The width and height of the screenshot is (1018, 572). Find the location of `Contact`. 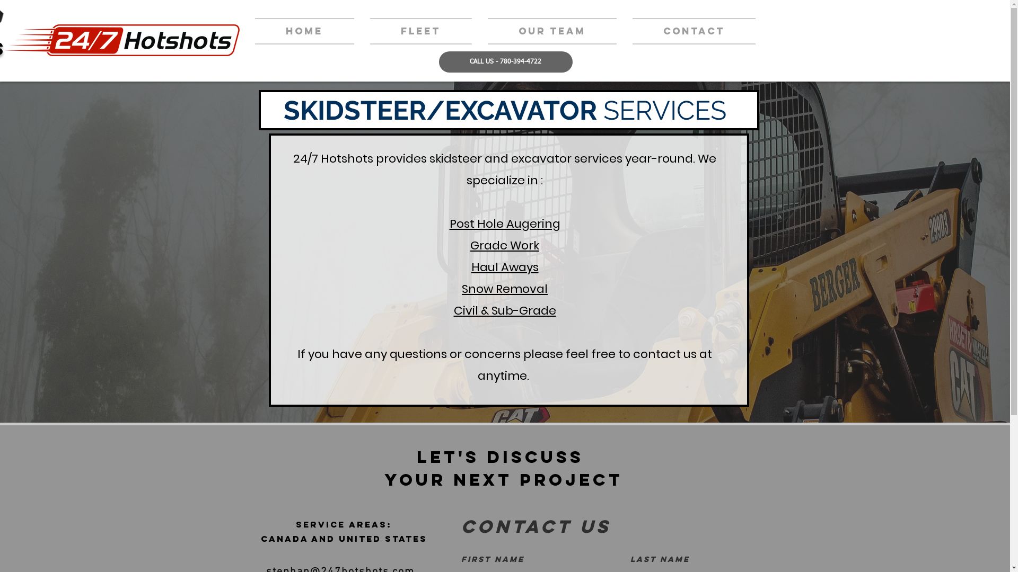

Contact is located at coordinates (690, 31).